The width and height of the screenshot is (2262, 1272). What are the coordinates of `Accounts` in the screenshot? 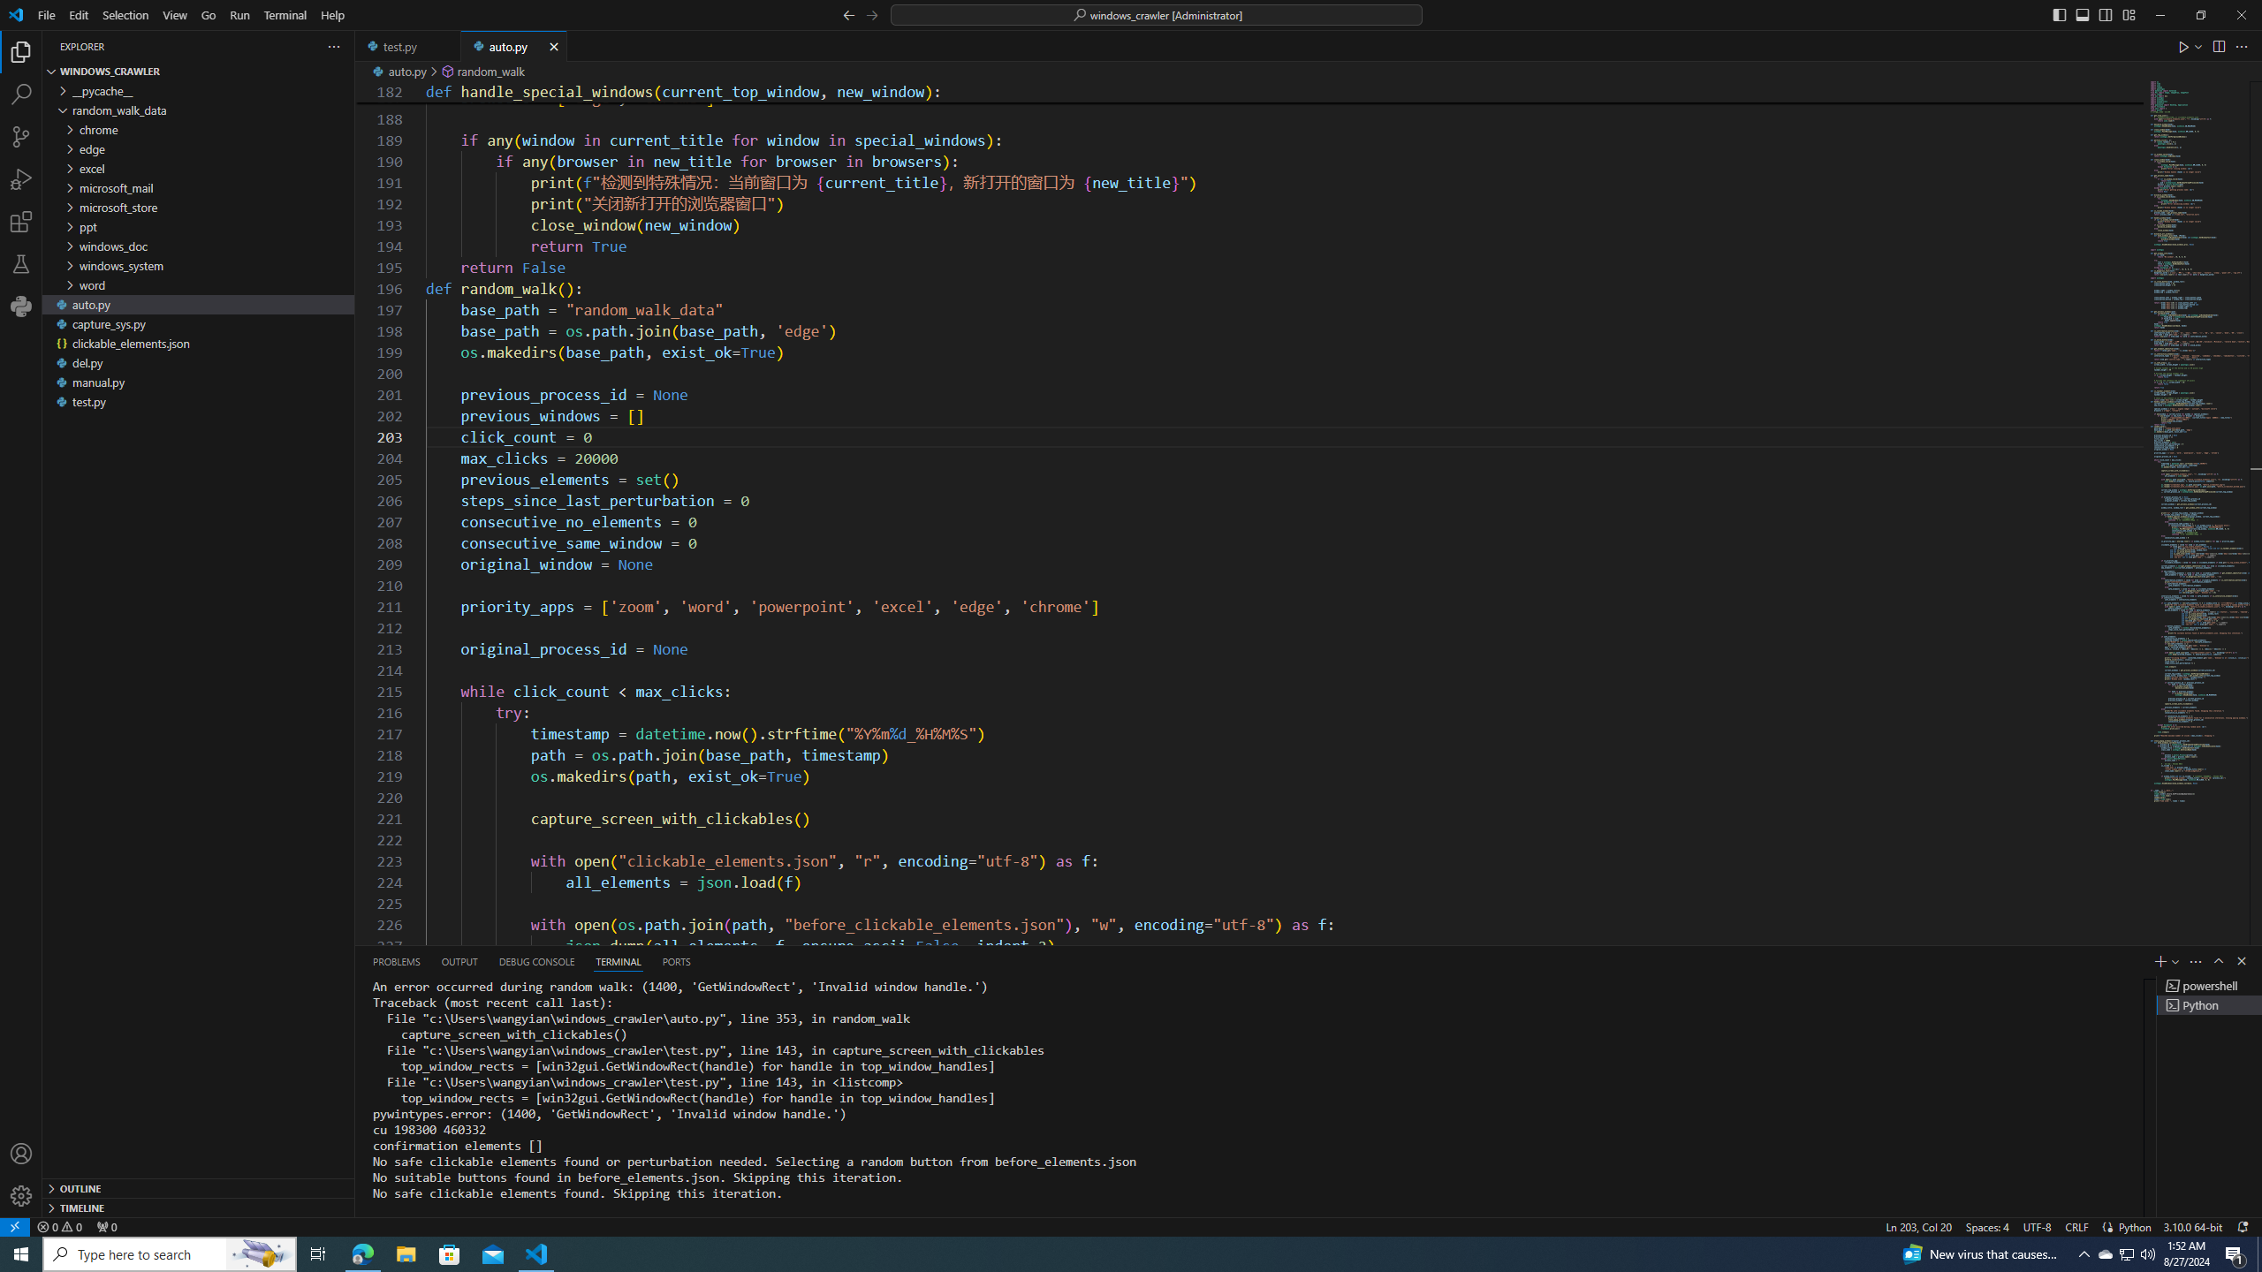 It's located at (21, 1154).